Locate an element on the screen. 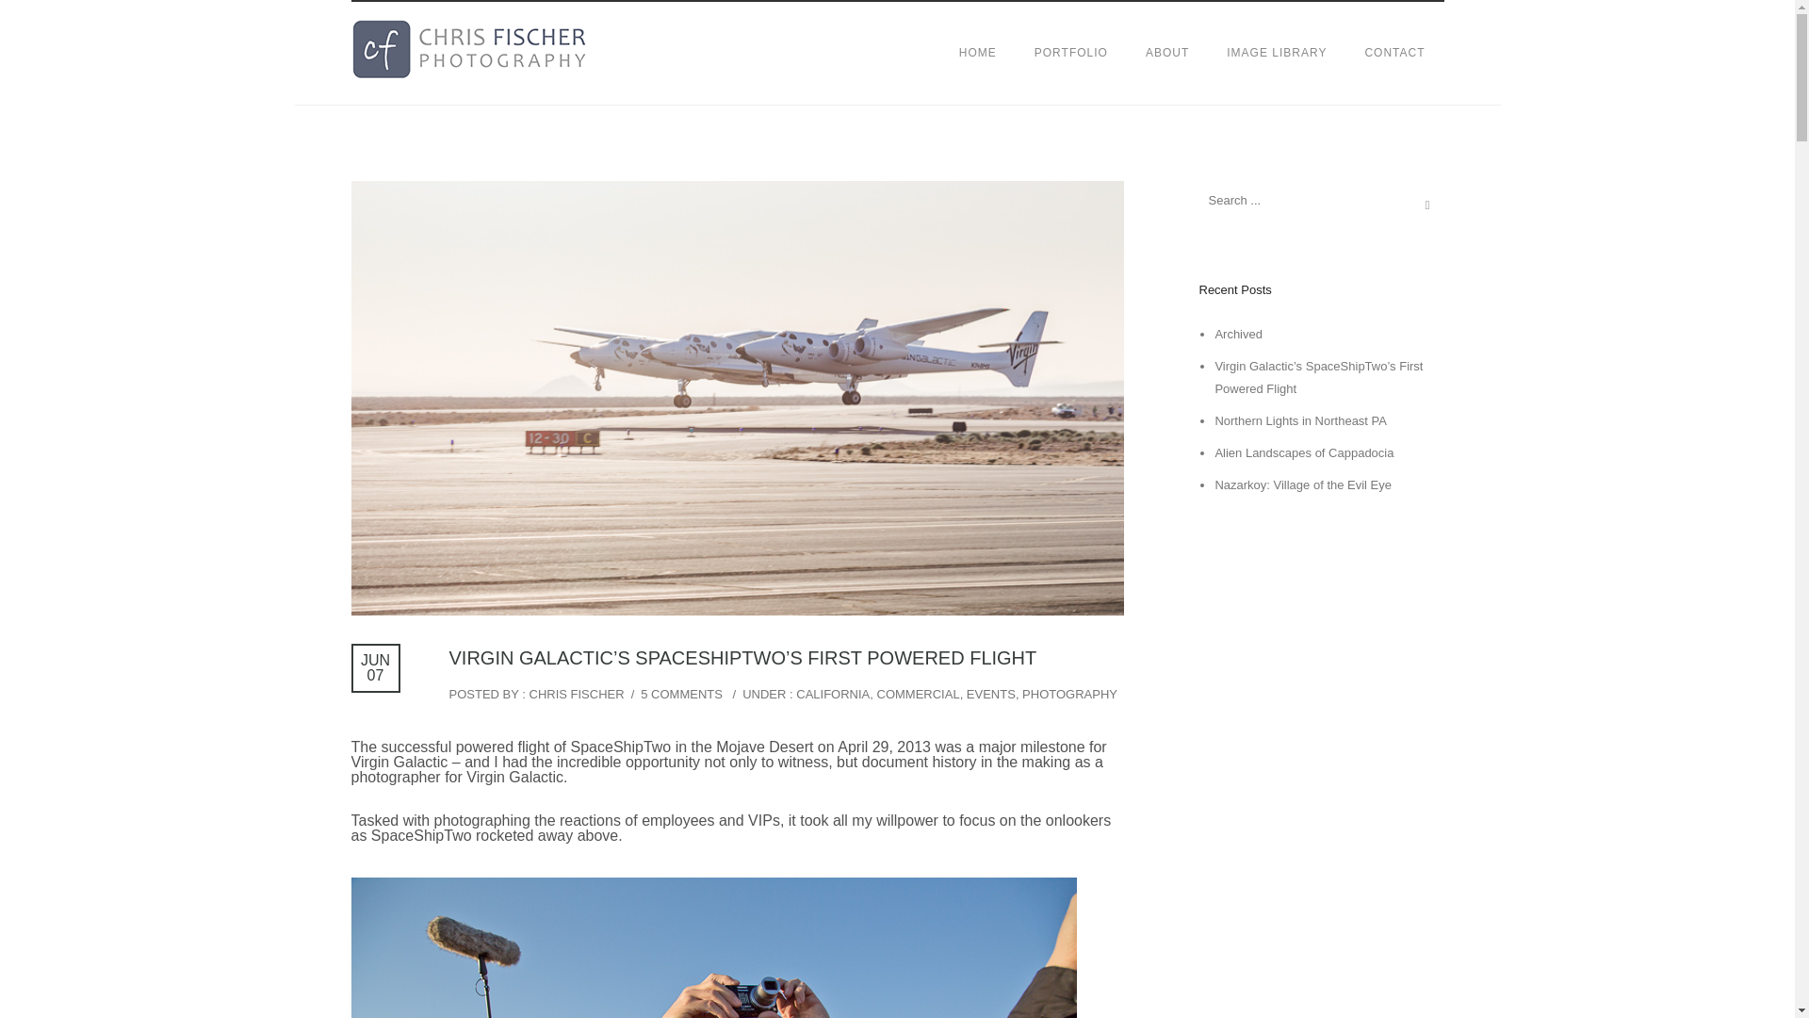 The image size is (1809, 1018). 5 COMMENTS is located at coordinates (680, 694).